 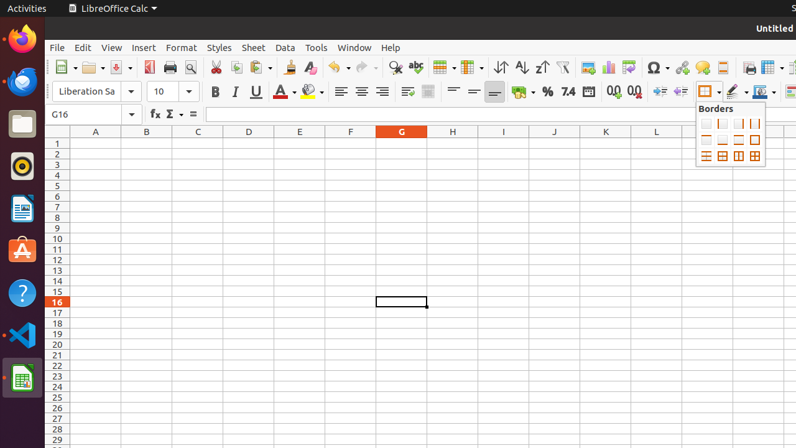 I want to click on Font Color, so click(x=285, y=92).